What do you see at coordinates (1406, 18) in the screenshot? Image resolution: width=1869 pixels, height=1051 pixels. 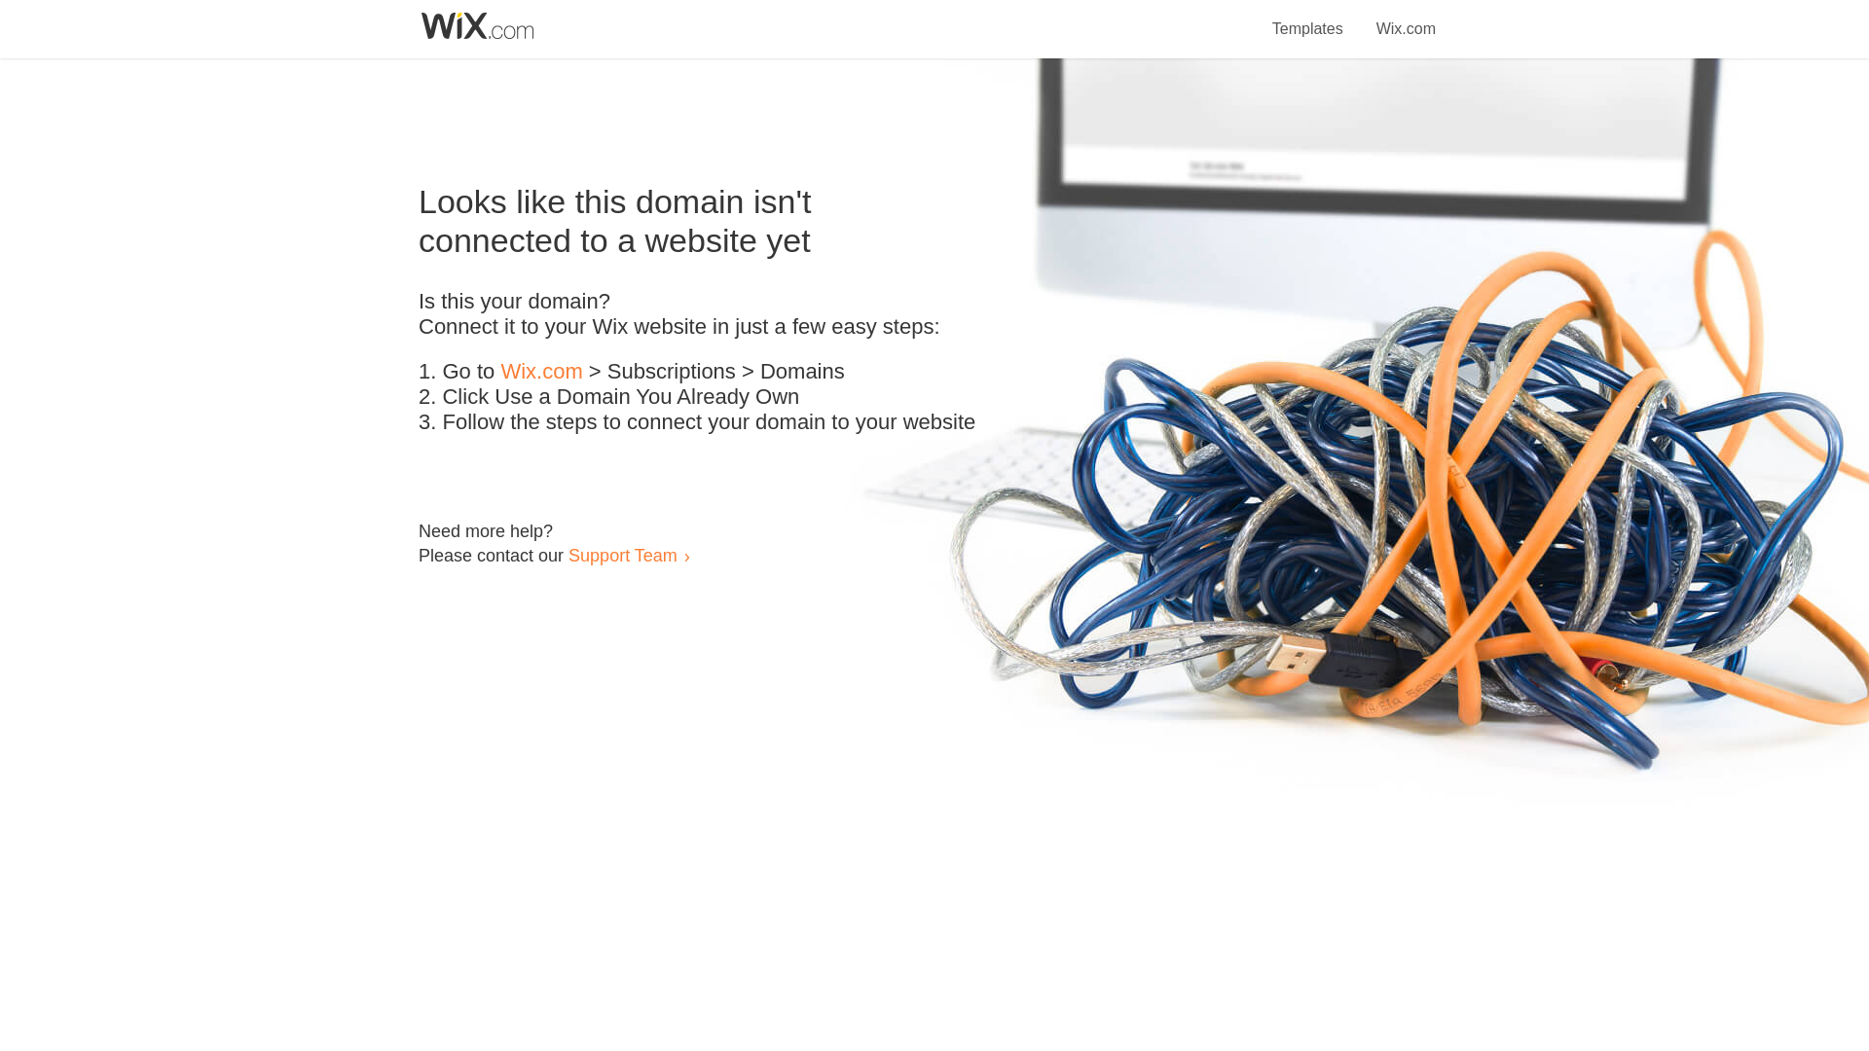 I see `Wix.com` at bounding box center [1406, 18].